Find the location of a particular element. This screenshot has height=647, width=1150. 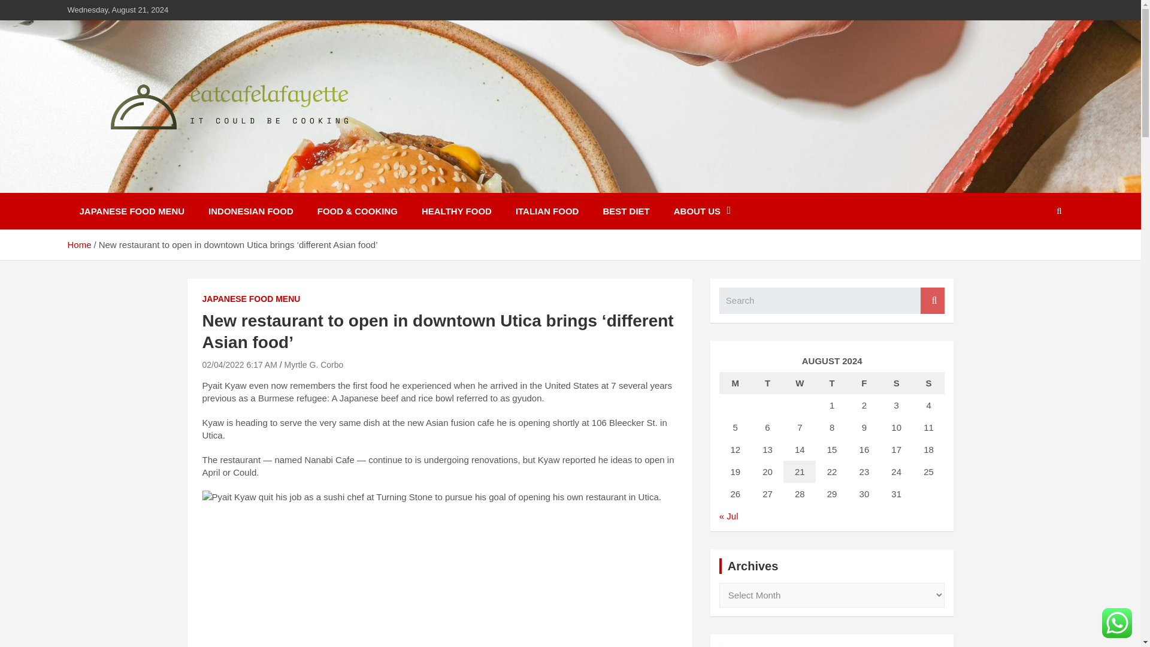

Sunday is located at coordinates (929, 383).